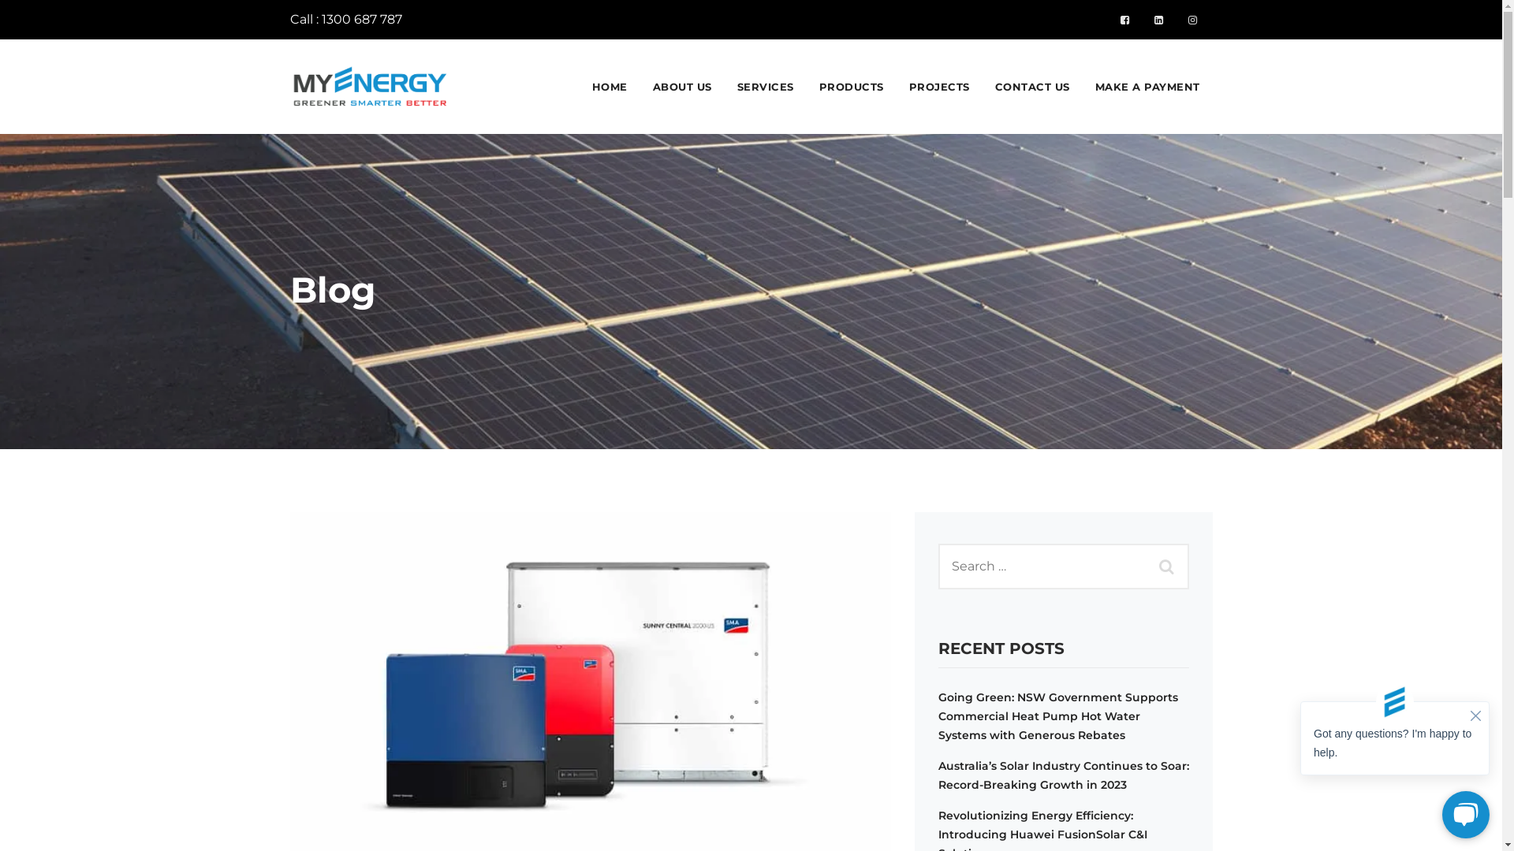 The width and height of the screenshot is (1514, 851). What do you see at coordinates (1147, 87) in the screenshot?
I see `MAKE A PAYMENT` at bounding box center [1147, 87].